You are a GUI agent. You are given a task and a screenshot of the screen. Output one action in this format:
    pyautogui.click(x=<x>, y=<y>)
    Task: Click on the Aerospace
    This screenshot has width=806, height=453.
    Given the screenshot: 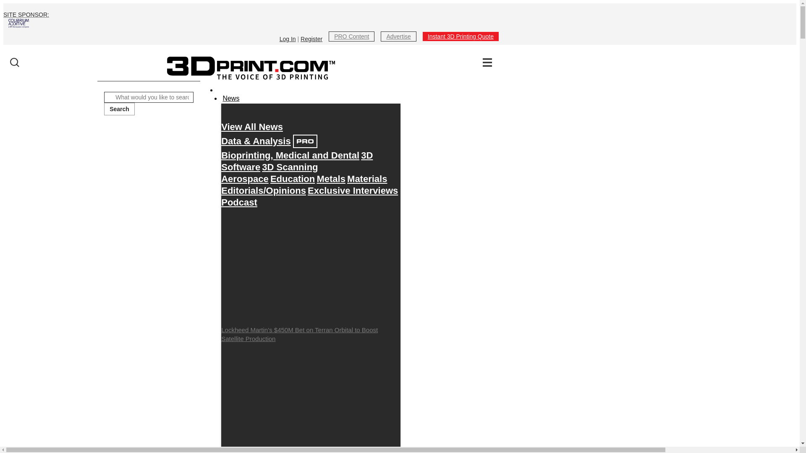 What is the action you would take?
    pyautogui.click(x=244, y=179)
    